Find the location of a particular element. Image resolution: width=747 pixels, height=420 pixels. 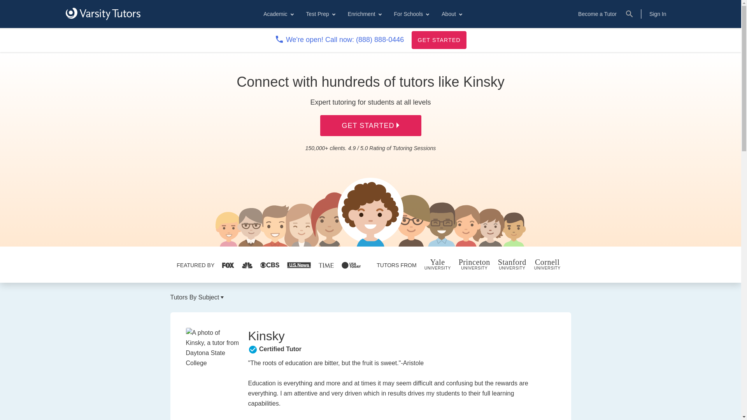

GET STARTED is located at coordinates (439, 40).